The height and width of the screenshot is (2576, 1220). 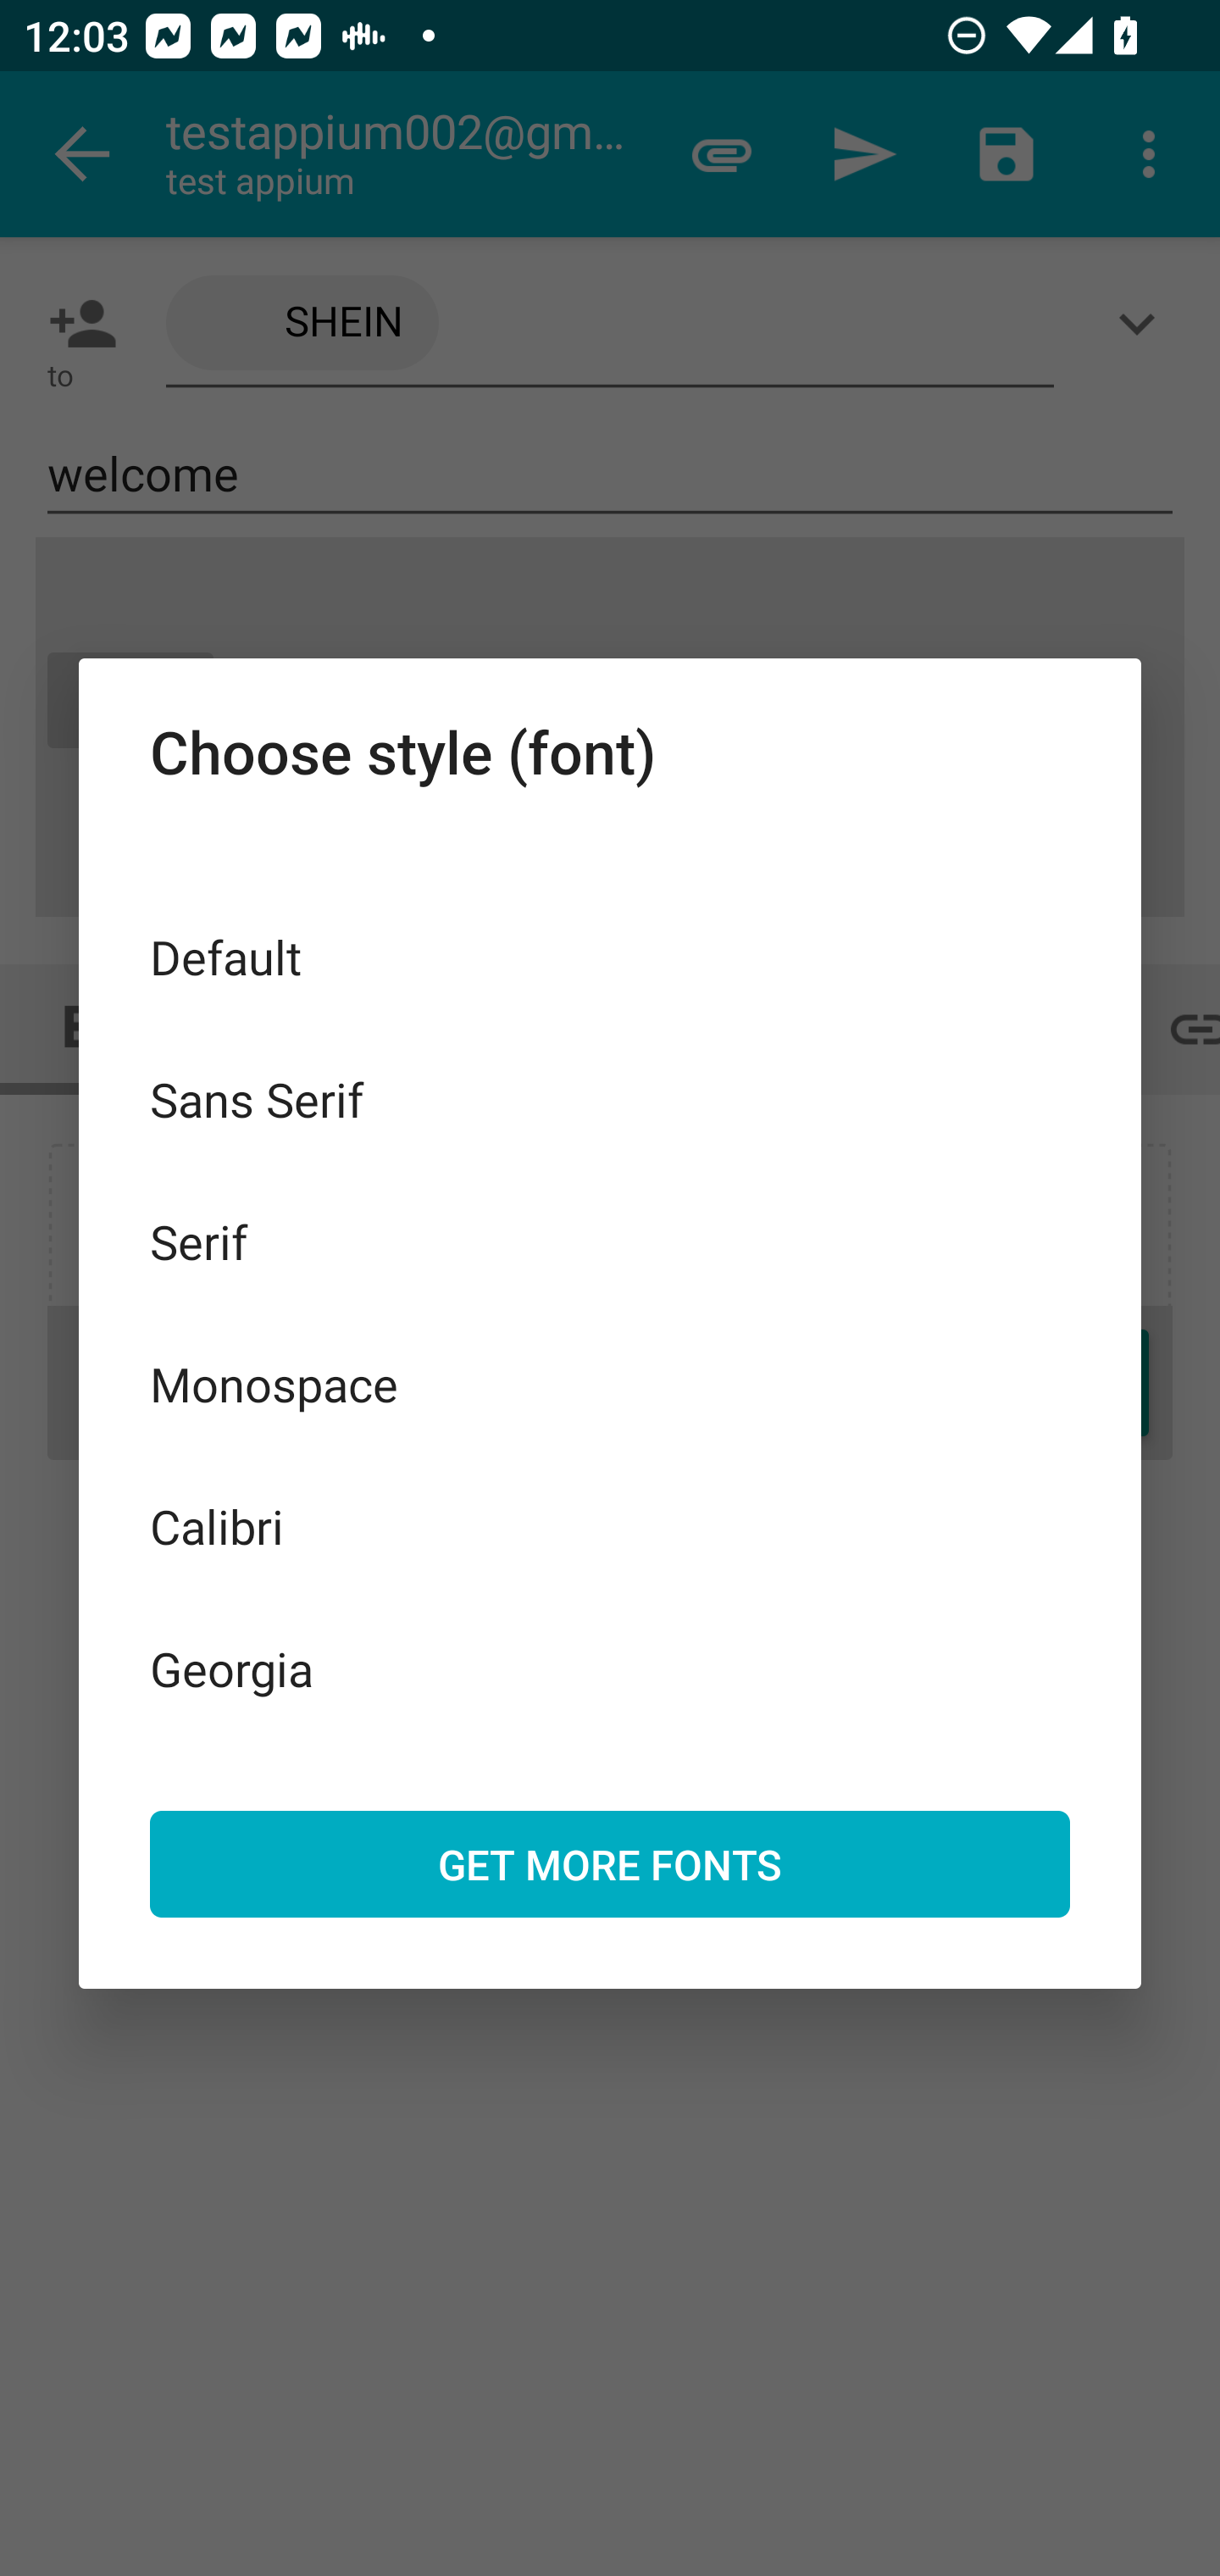 What do you see at coordinates (610, 1098) in the screenshot?
I see `Sans Serif` at bounding box center [610, 1098].